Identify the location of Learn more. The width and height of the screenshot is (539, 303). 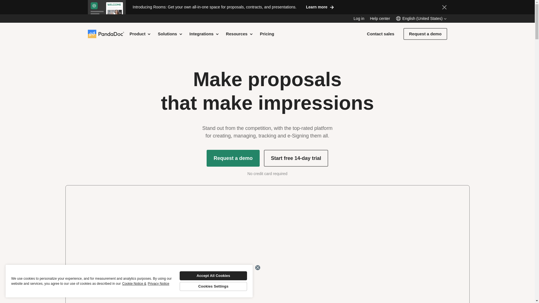
(320, 7).